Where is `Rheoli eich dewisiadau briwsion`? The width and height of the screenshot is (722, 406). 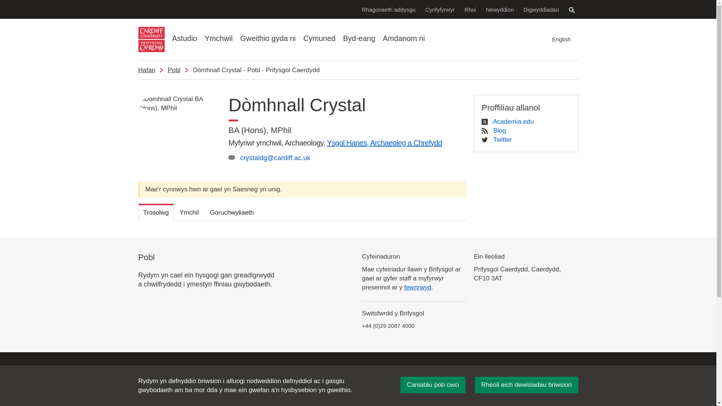 Rheoli eich dewisiadau briwsion is located at coordinates (526, 385).